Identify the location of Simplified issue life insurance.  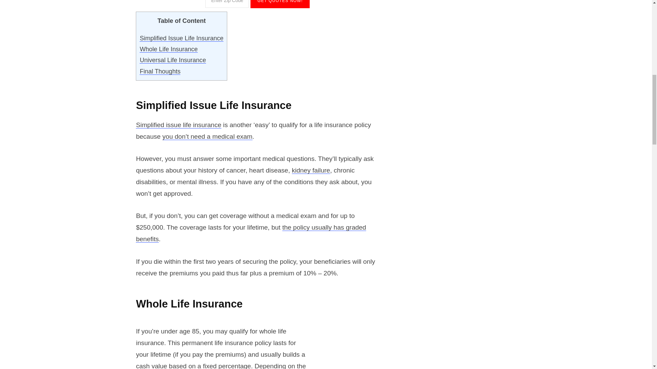
(178, 125).